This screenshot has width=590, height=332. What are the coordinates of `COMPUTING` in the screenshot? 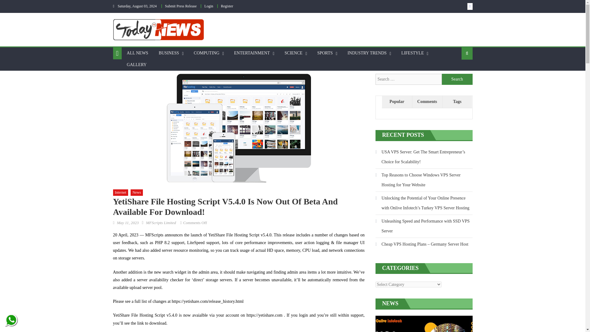 It's located at (206, 53).